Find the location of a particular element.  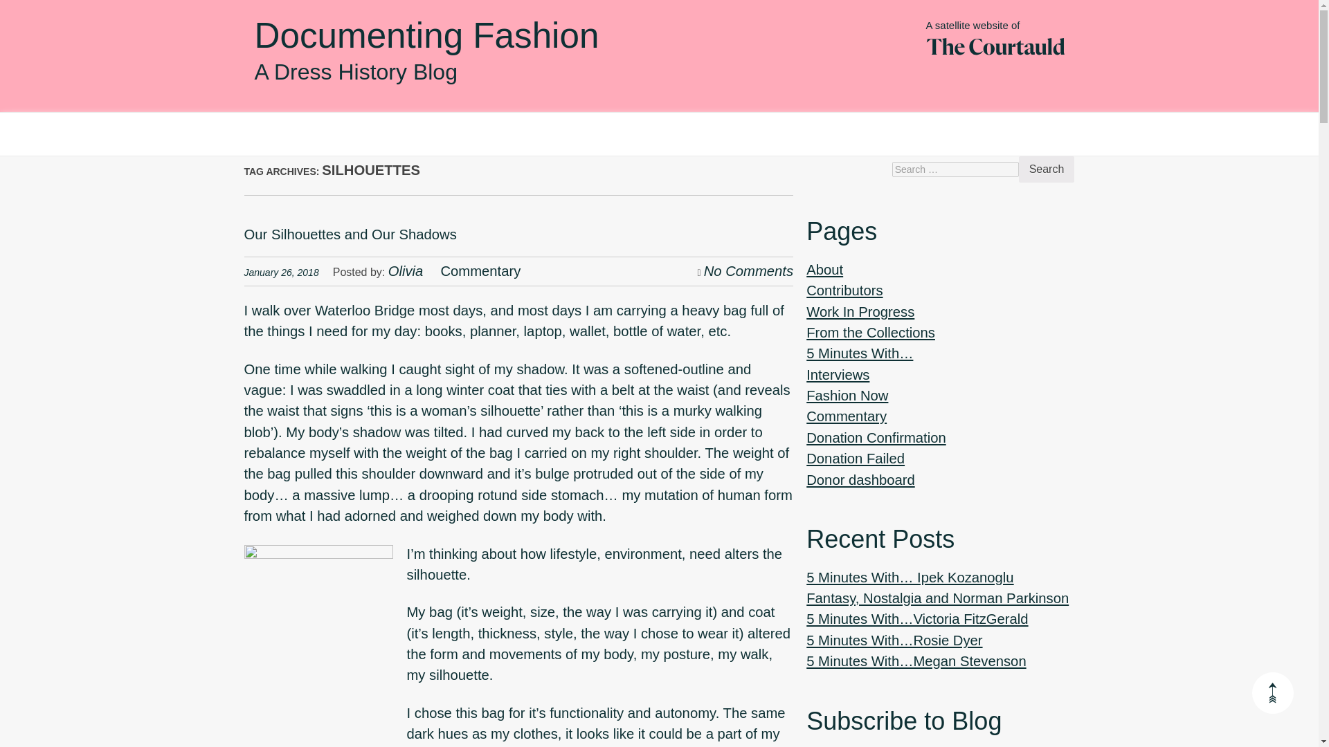

Fashion Now is located at coordinates (847, 396).